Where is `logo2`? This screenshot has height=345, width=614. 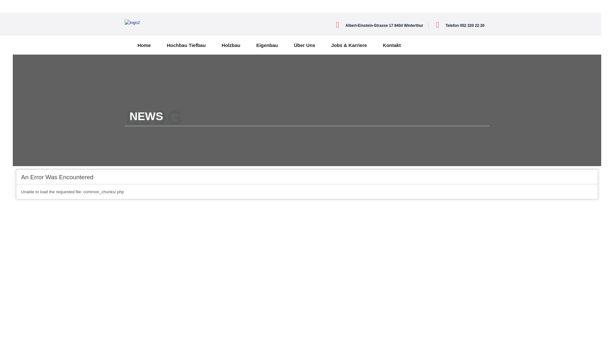
logo2 is located at coordinates (132, 23).